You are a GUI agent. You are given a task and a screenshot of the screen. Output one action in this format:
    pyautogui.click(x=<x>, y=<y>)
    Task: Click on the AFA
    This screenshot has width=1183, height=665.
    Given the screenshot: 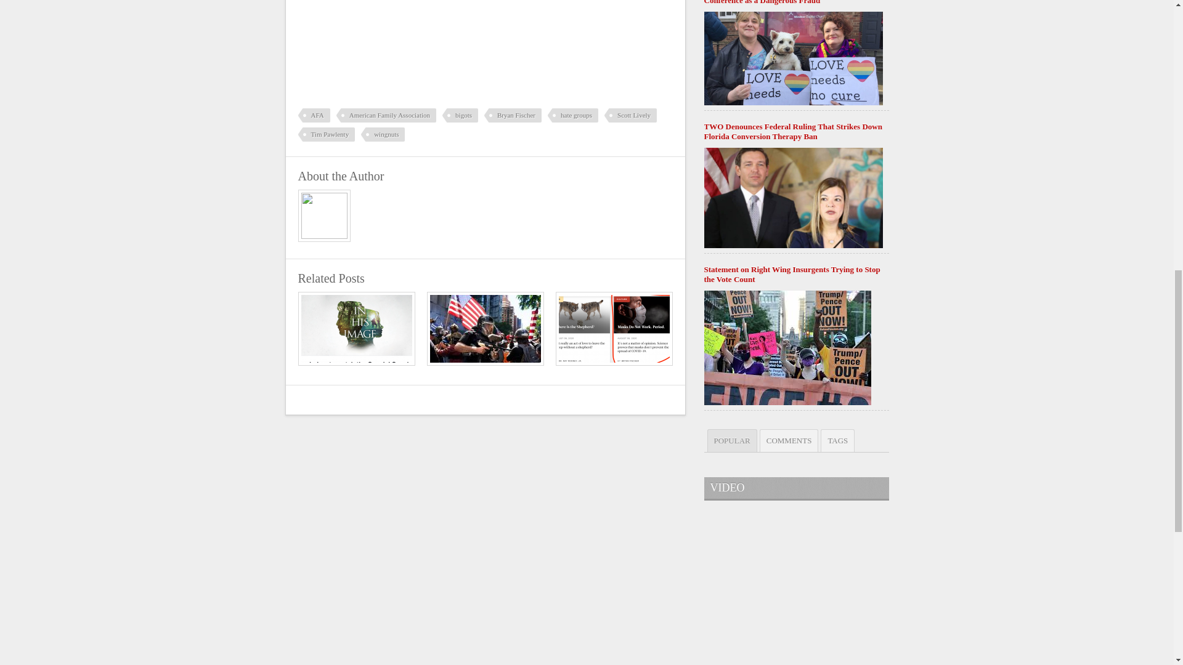 What is the action you would take?
    pyautogui.click(x=314, y=115)
    